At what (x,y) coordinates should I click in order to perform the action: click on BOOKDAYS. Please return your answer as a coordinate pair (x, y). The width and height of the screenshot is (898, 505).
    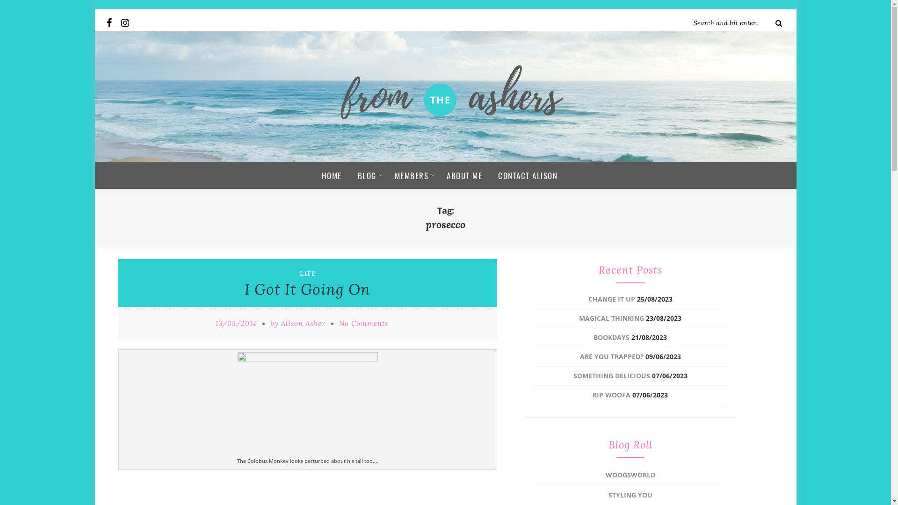
    Looking at the image, I should click on (612, 338).